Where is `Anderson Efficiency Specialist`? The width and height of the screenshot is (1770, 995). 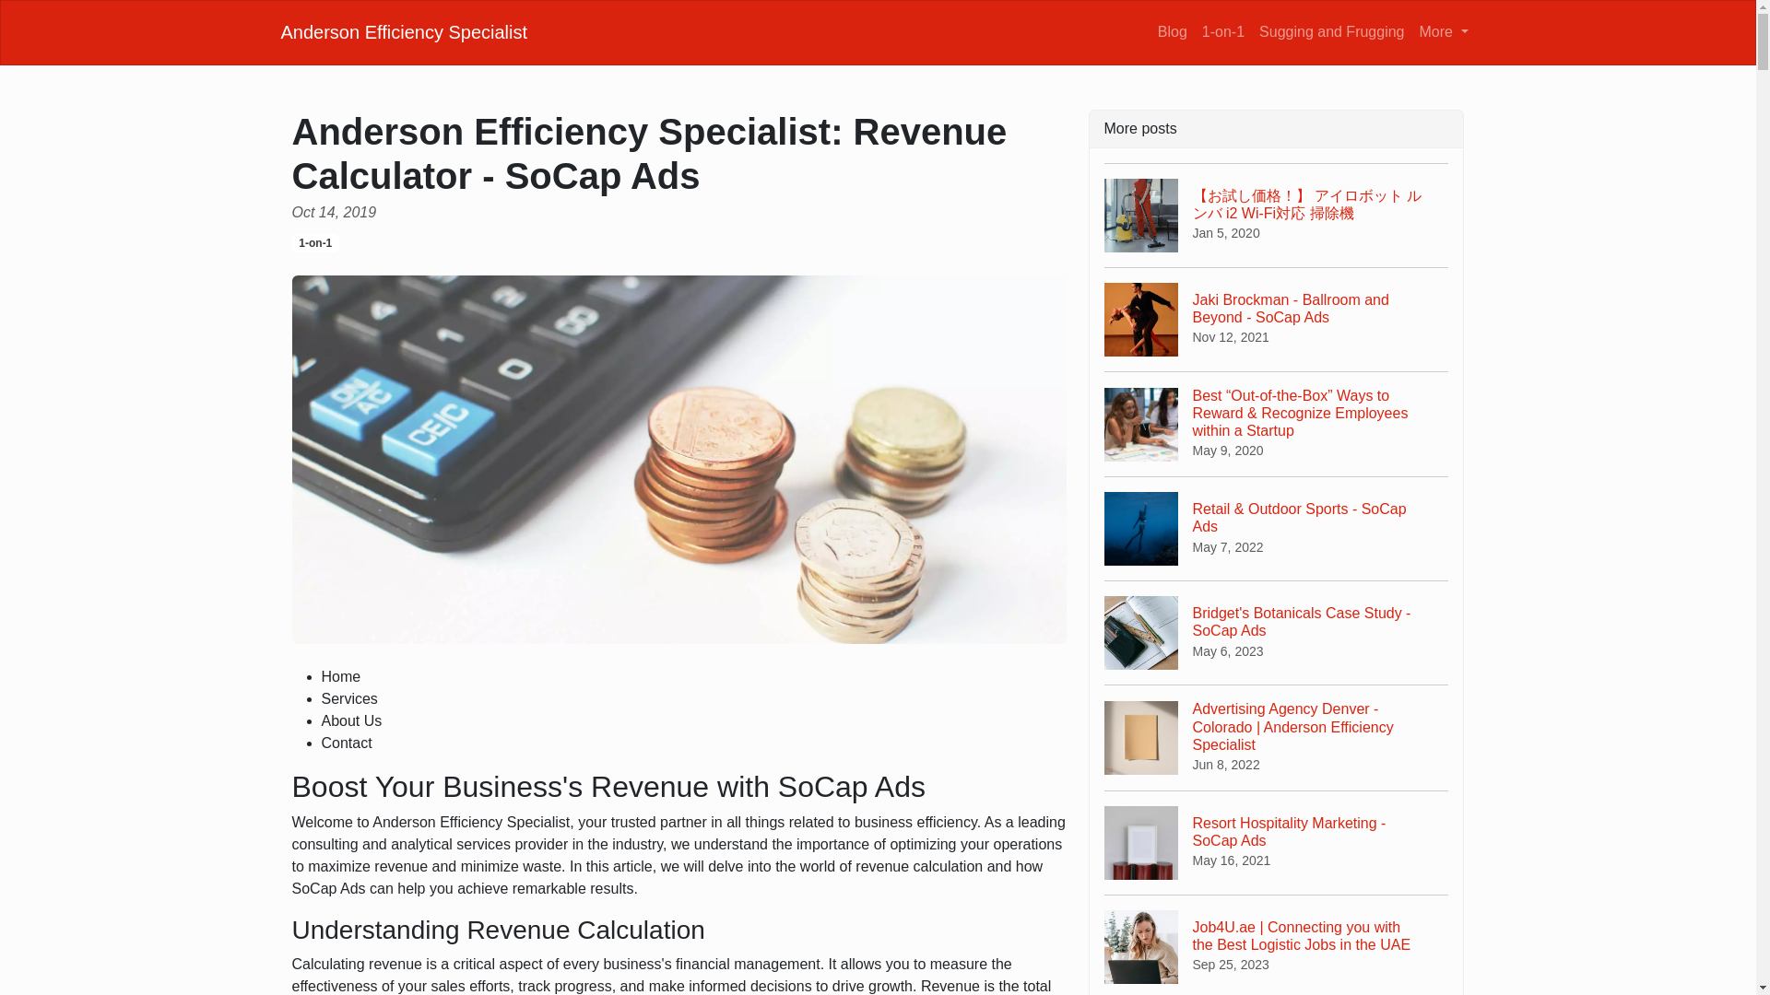 Anderson Efficiency Specialist is located at coordinates (1277, 632).